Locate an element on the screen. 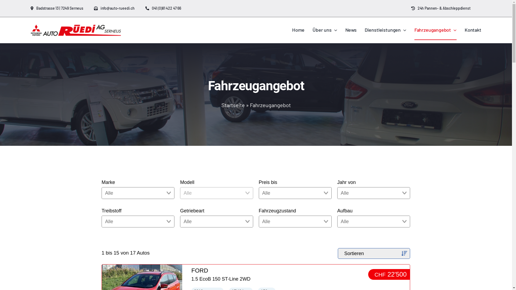  24h Pannen- & Abschleppdienst is located at coordinates (446, 9).